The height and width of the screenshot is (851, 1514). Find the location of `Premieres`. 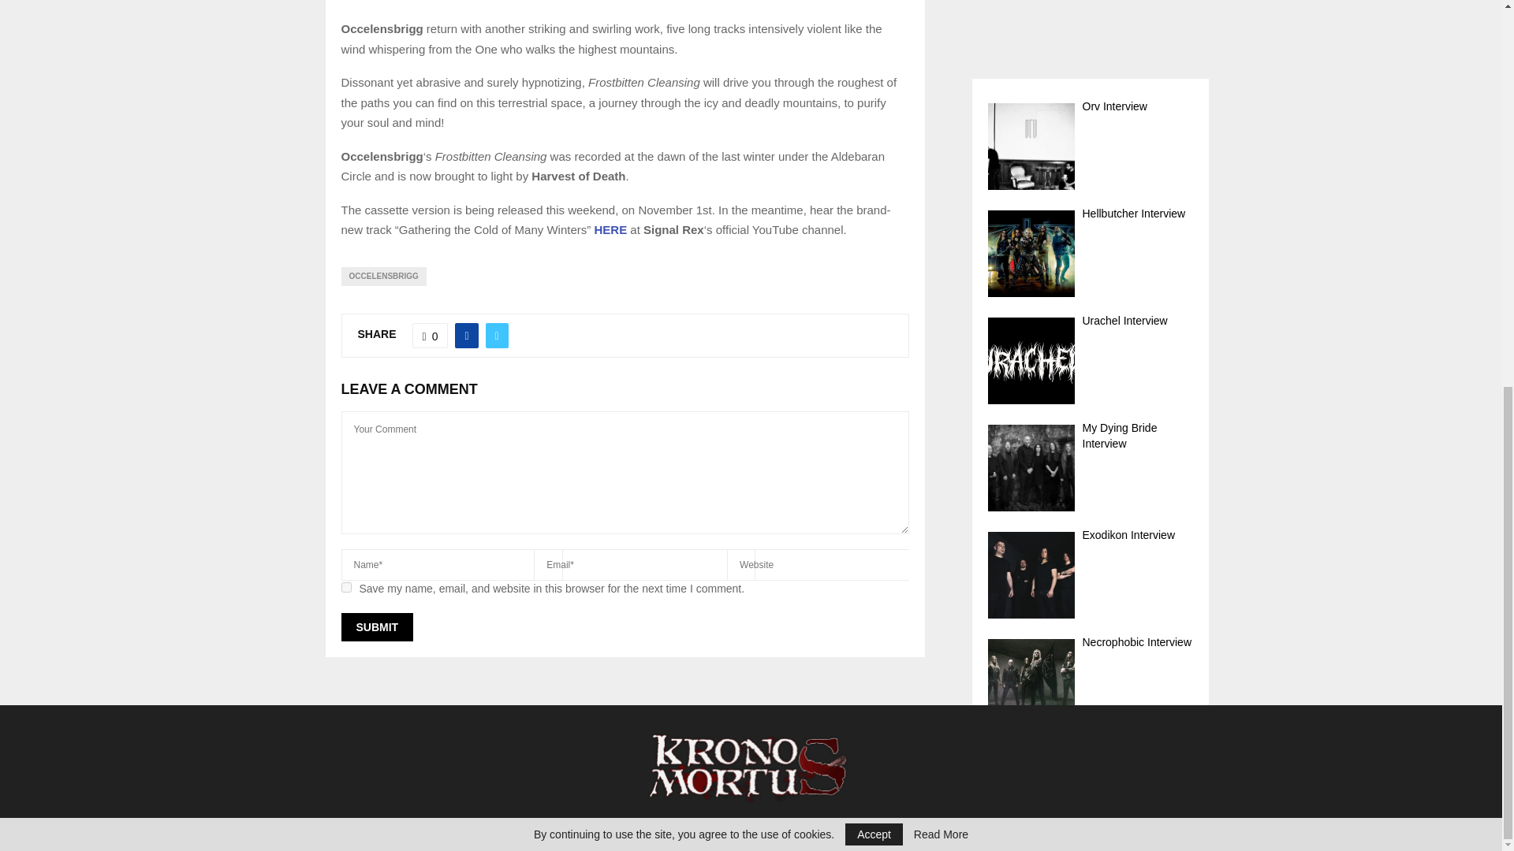

Premieres is located at coordinates (1121, 835).